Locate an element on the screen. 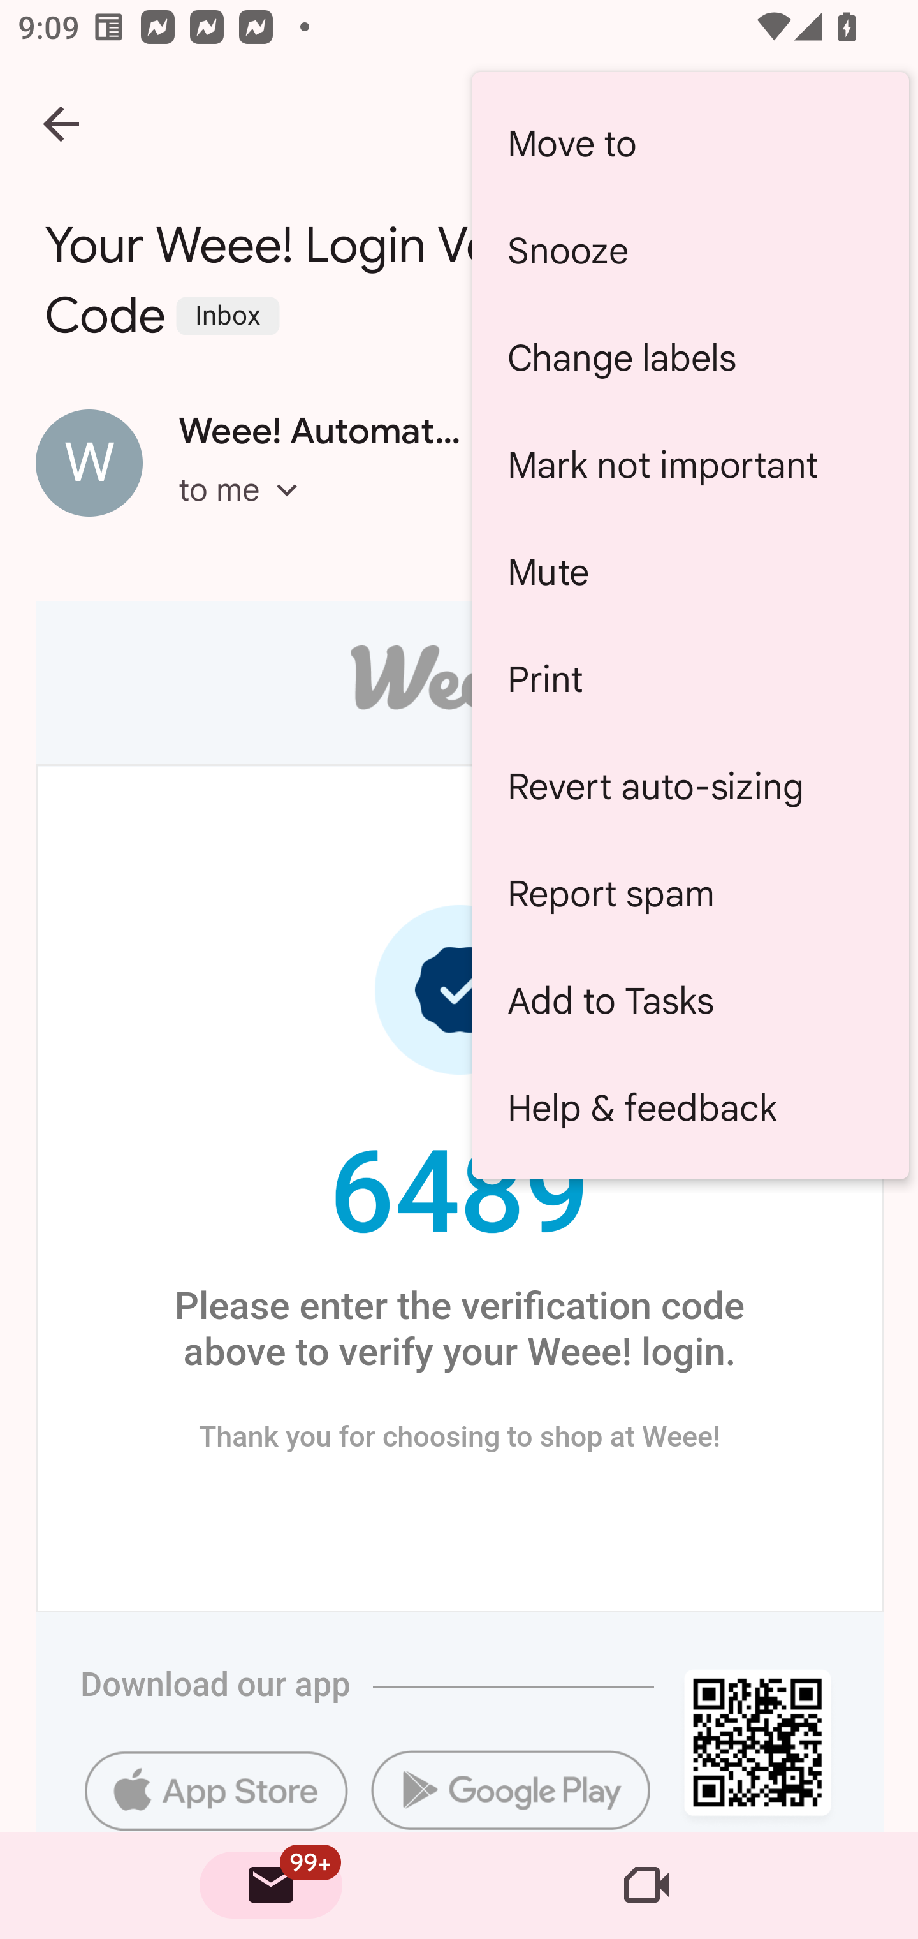 This screenshot has width=918, height=1939. Mute is located at coordinates (690, 571).